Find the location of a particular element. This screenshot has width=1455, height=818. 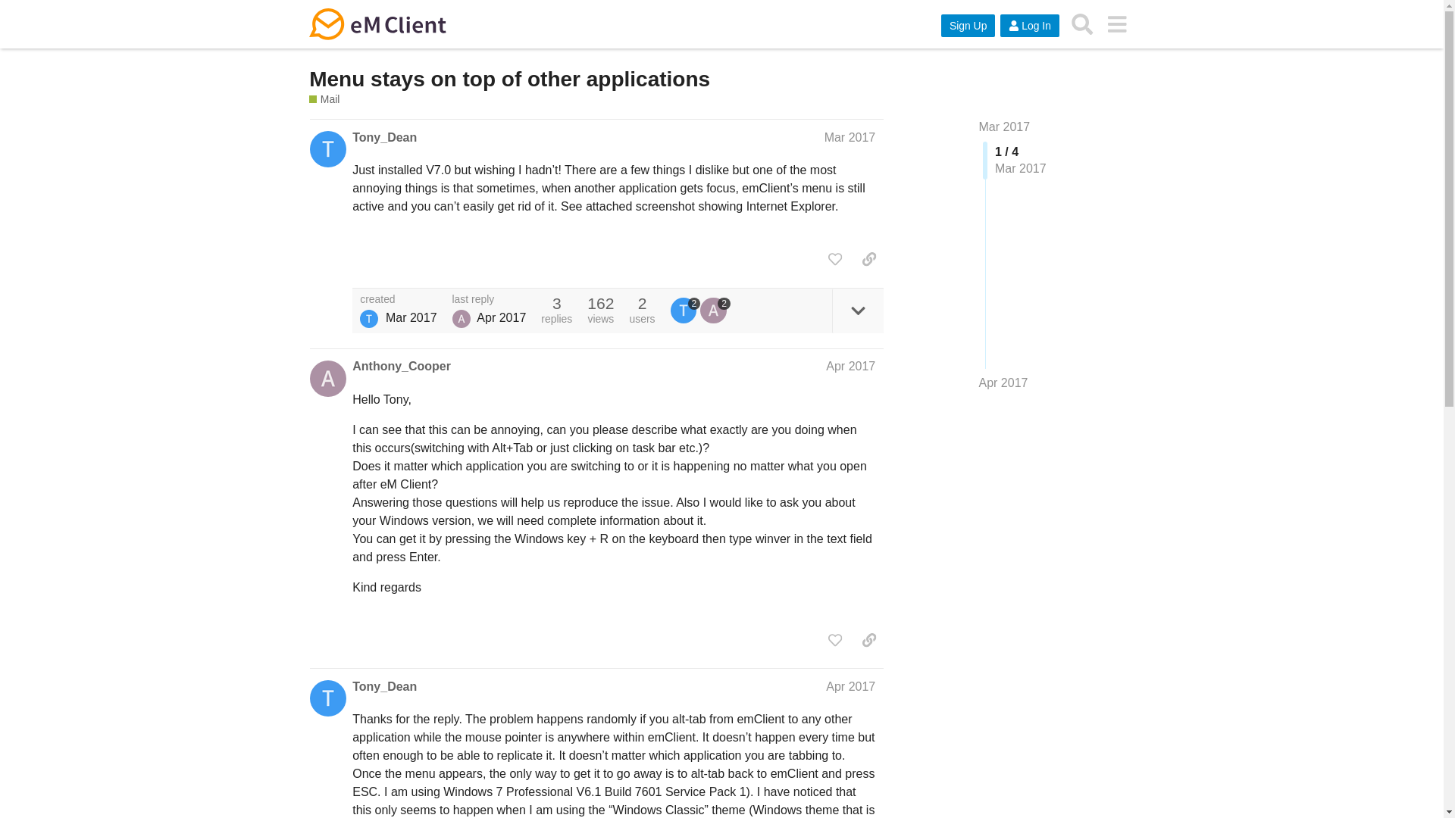

like this post is located at coordinates (835, 259).